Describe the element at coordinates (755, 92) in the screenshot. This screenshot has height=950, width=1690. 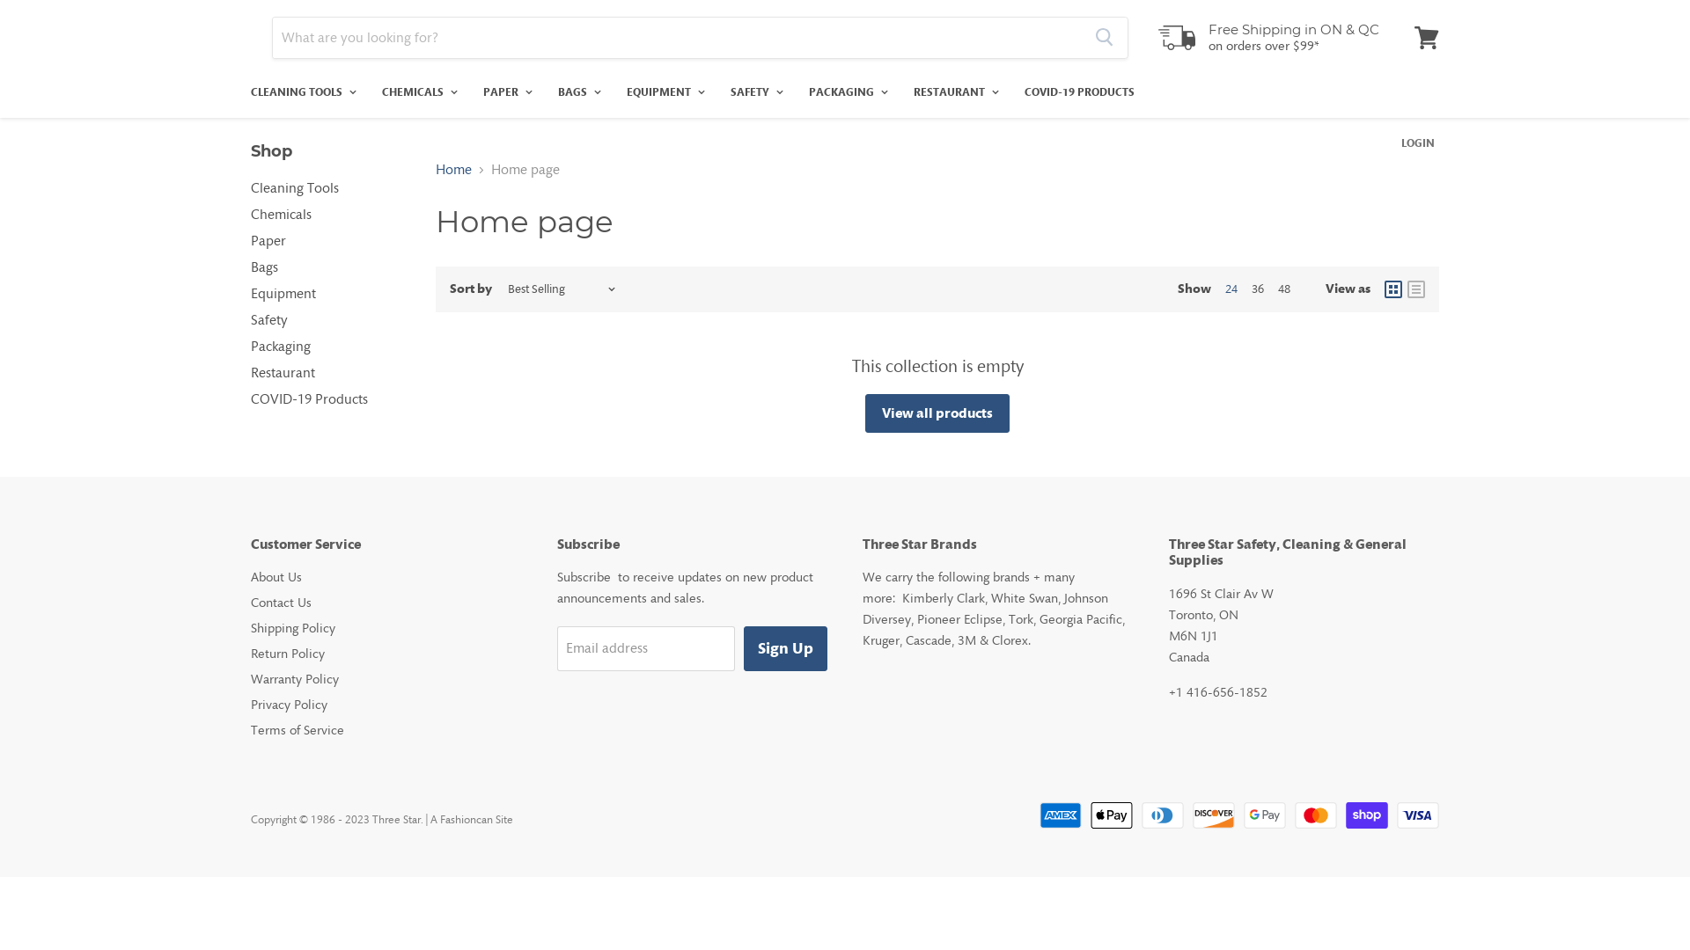
I see `SAFETY` at that location.